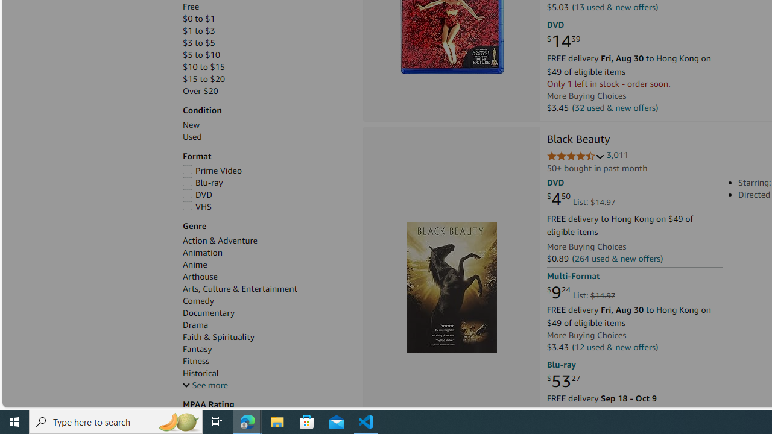  Describe the element at coordinates (200, 277) in the screenshot. I see `Arthouse` at that location.